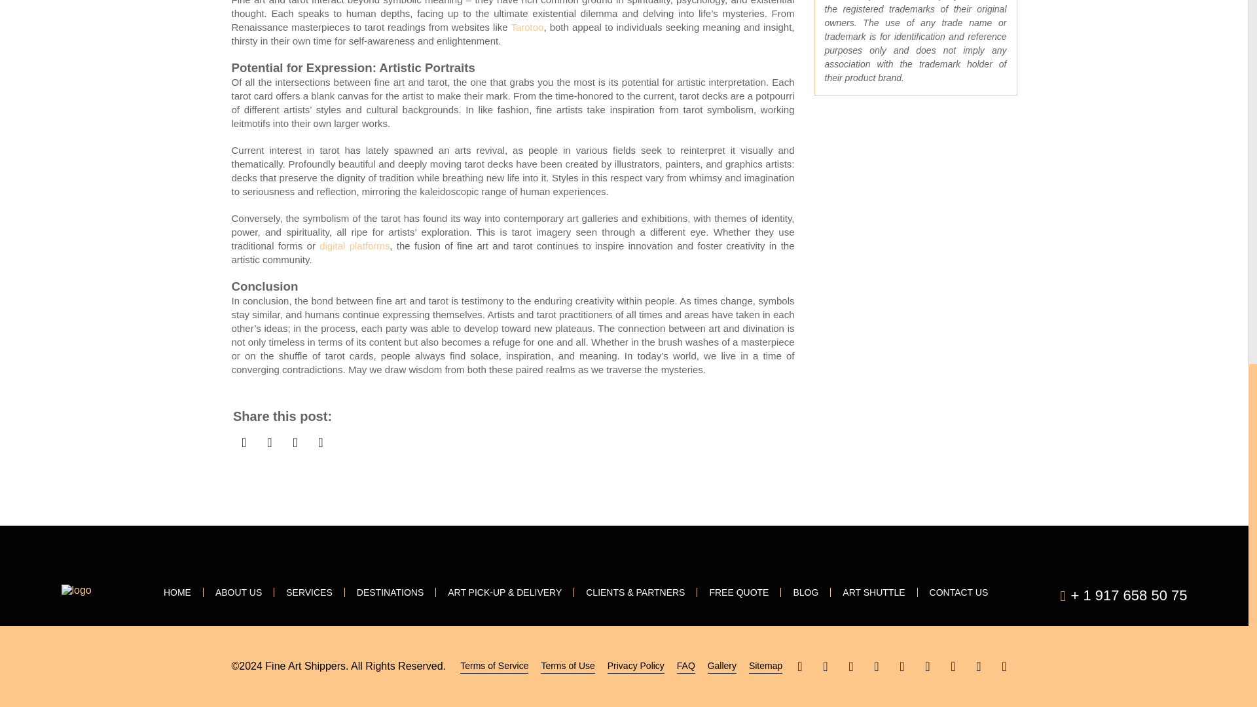 The image size is (1257, 707). Describe the element at coordinates (927, 666) in the screenshot. I see `Official Linkedin profile` at that location.